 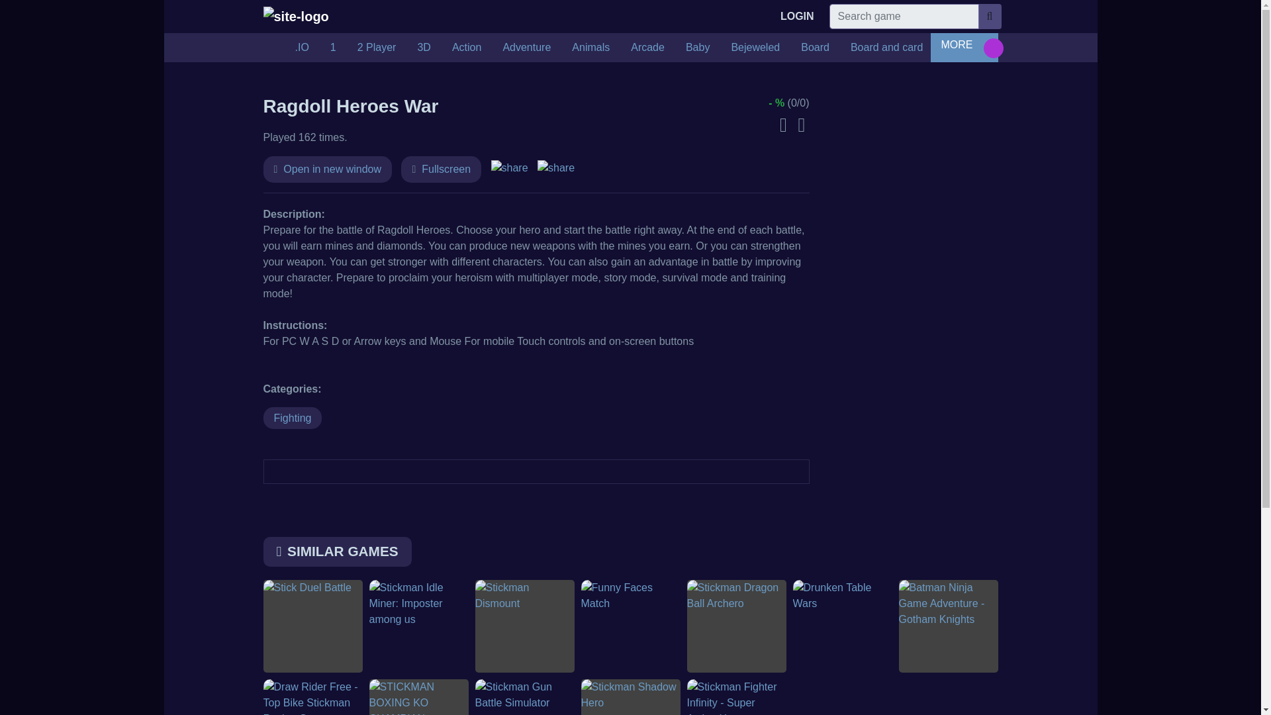 I want to click on Board, so click(x=816, y=47).